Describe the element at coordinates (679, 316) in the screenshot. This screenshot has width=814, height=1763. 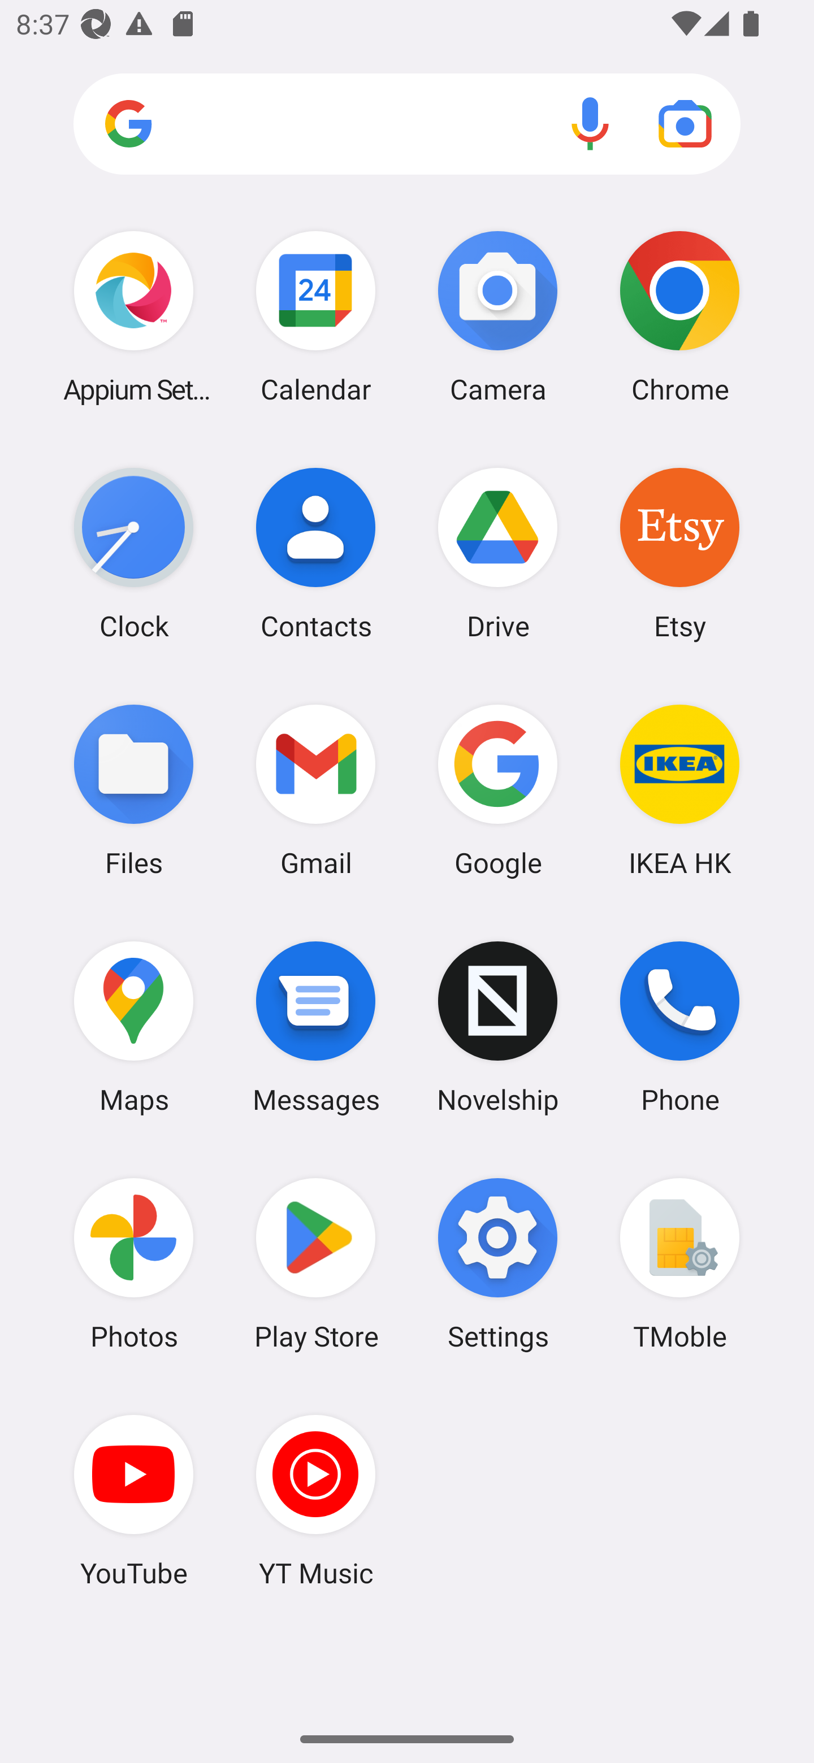
I see `Chrome` at that location.